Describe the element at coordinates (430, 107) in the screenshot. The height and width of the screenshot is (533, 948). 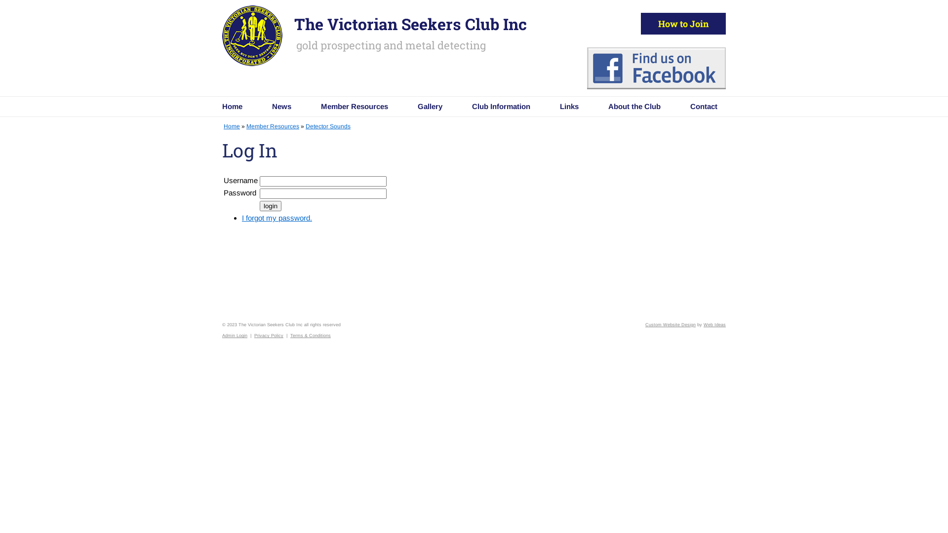
I see `Gallery` at that location.